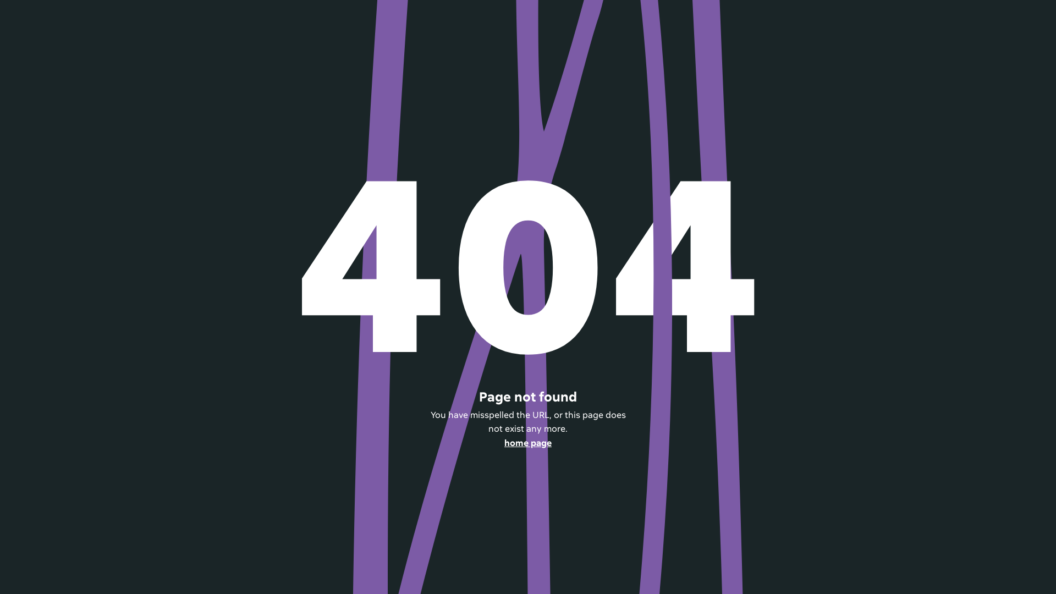 The image size is (1056, 594). Describe the element at coordinates (528, 443) in the screenshot. I see `home page` at that location.